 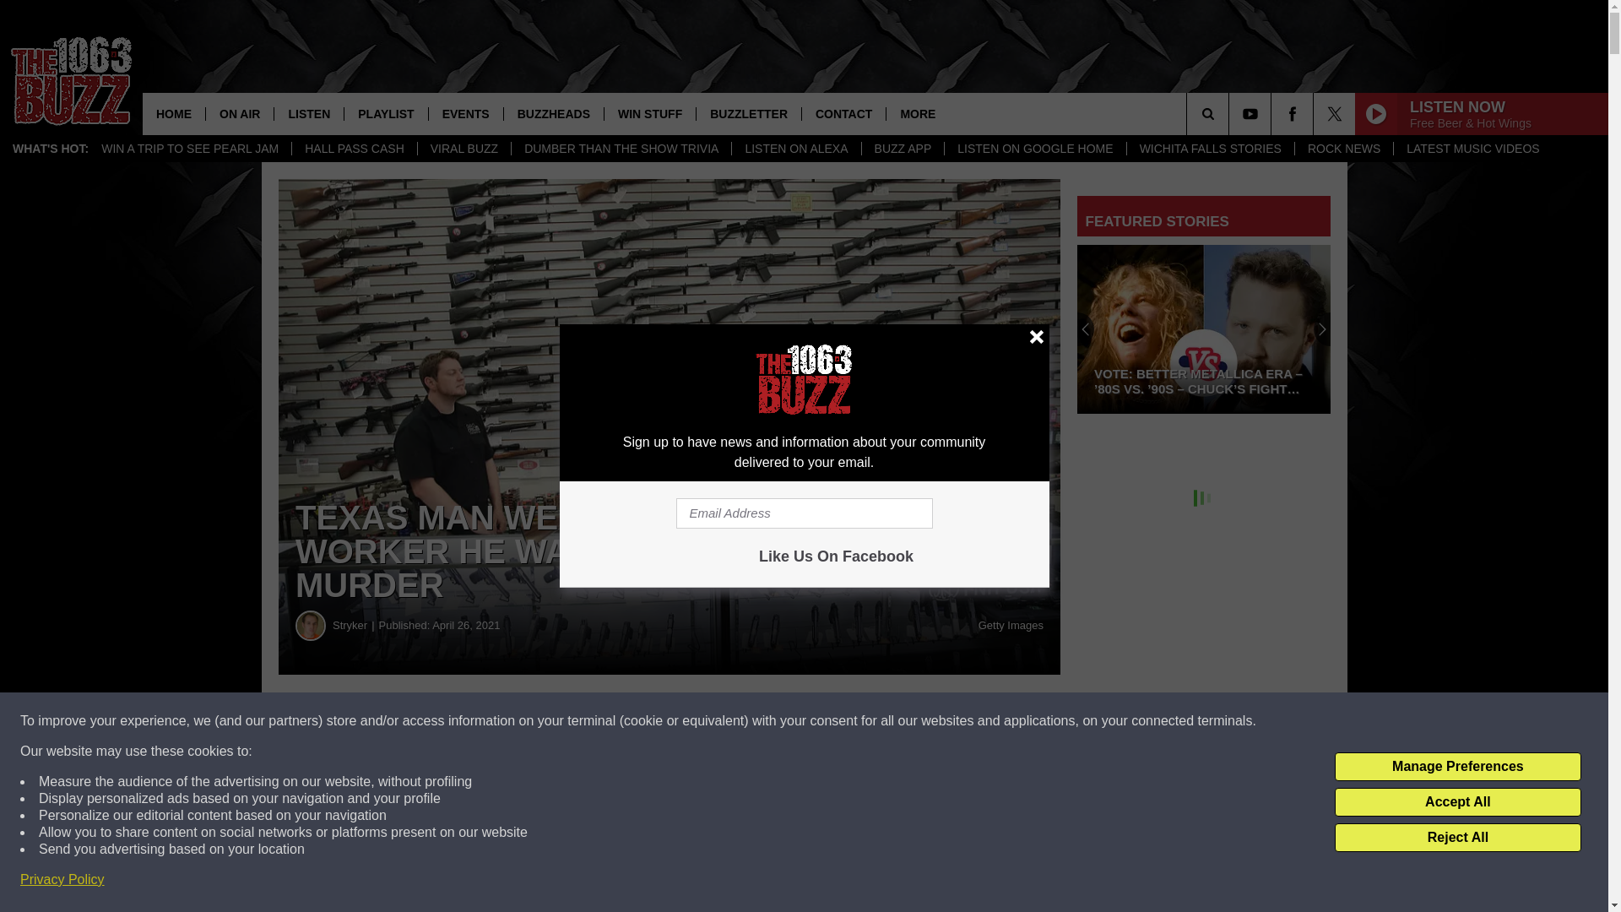 I want to click on LISTEN, so click(x=309, y=113).